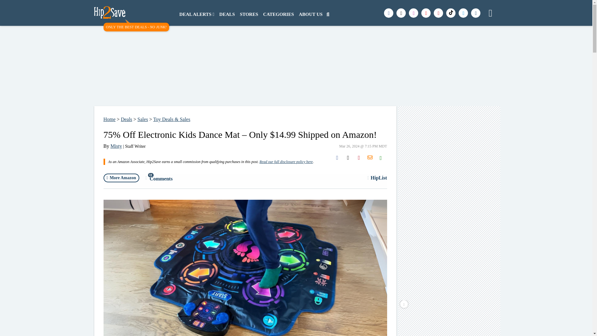  What do you see at coordinates (126, 119) in the screenshot?
I see `Home` at bounding box center [126, 119].